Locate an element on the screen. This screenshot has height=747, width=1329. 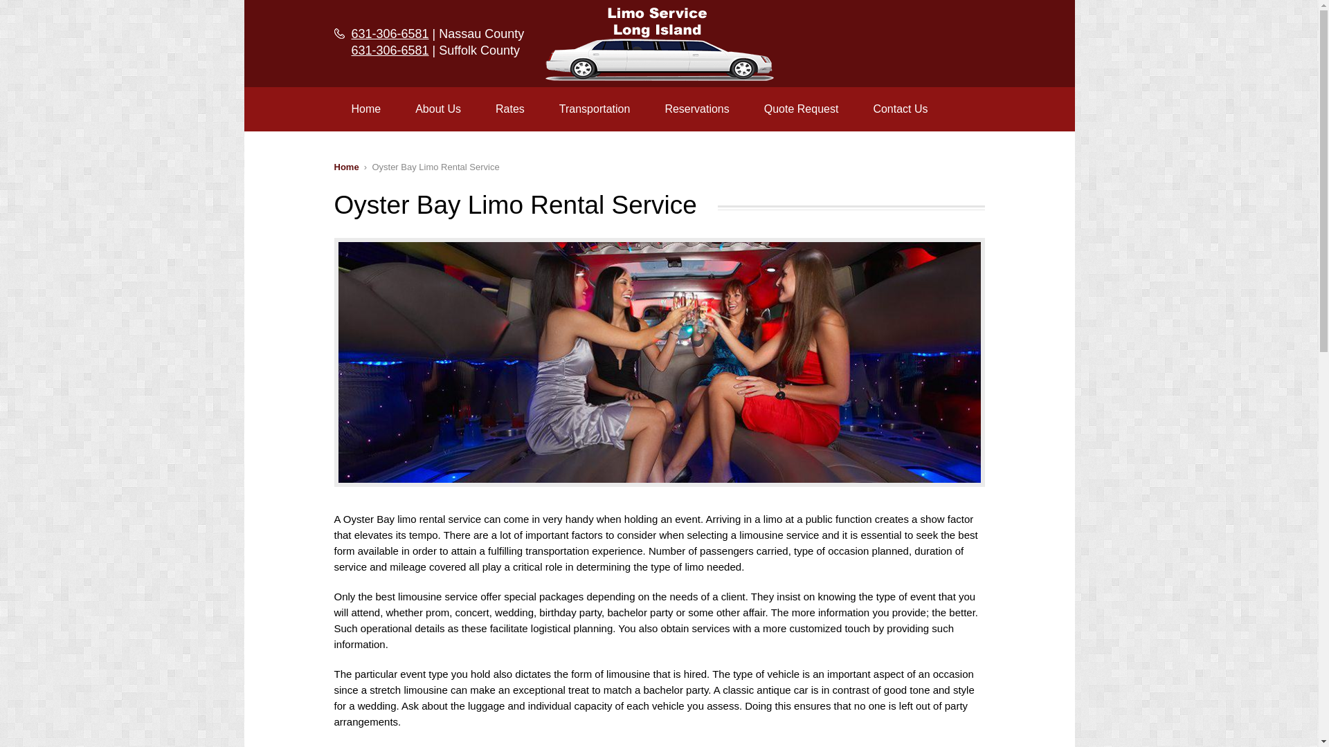
Home is located at coordinates (346, 167).